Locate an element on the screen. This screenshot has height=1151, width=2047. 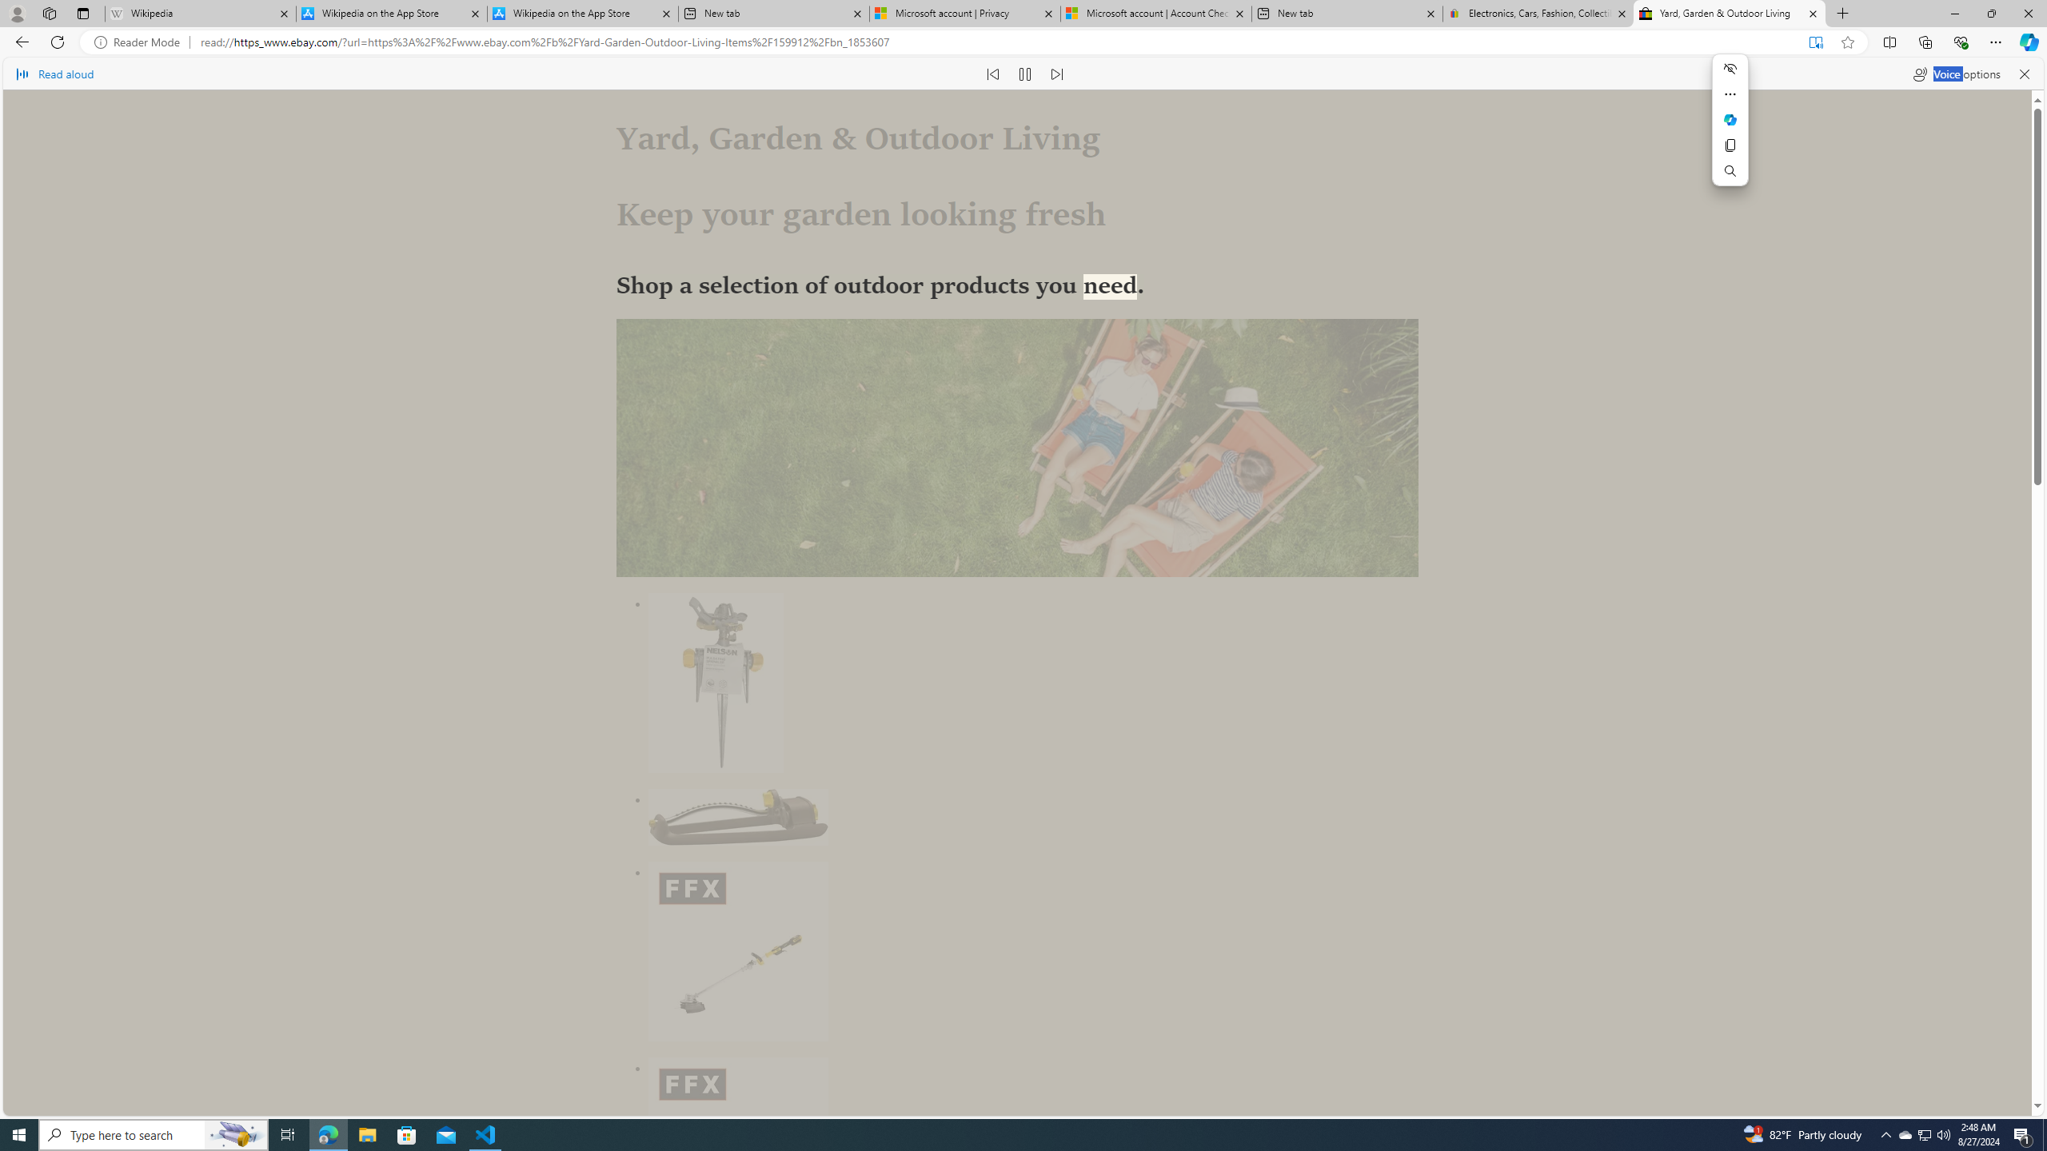
Ask Copilot is located at coordinates (1730, 119).